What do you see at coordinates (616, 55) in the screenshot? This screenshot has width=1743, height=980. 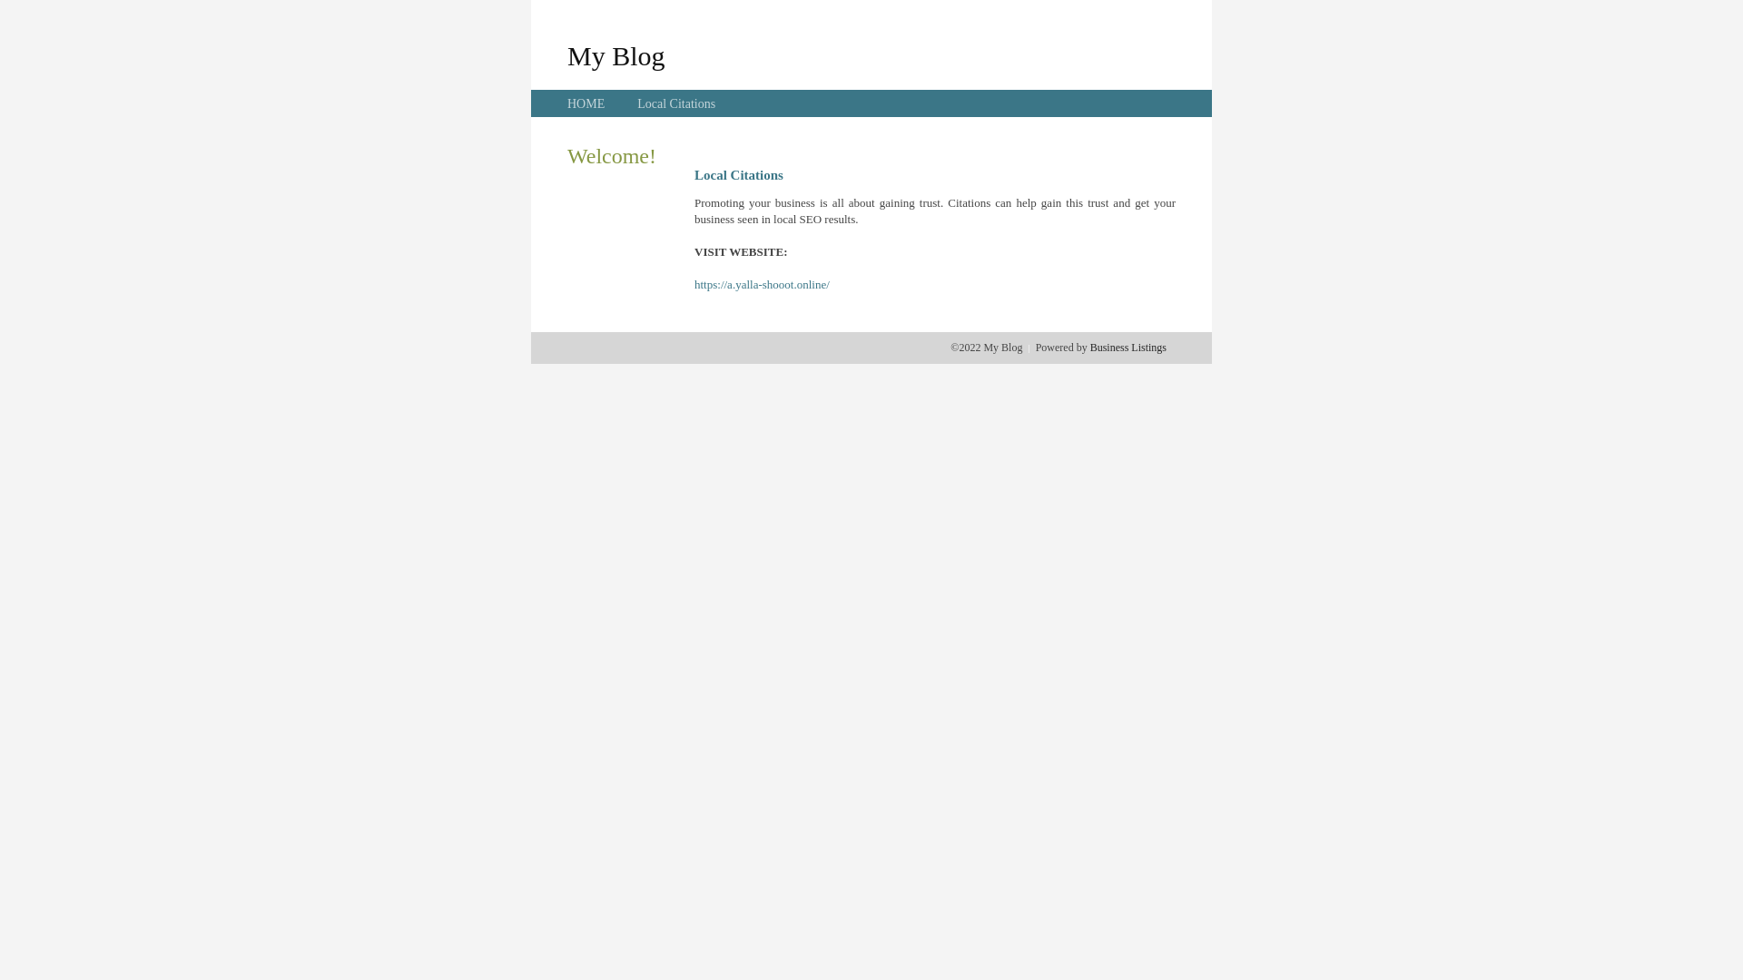 I see `My Blog` at bounding box center [616, 55].